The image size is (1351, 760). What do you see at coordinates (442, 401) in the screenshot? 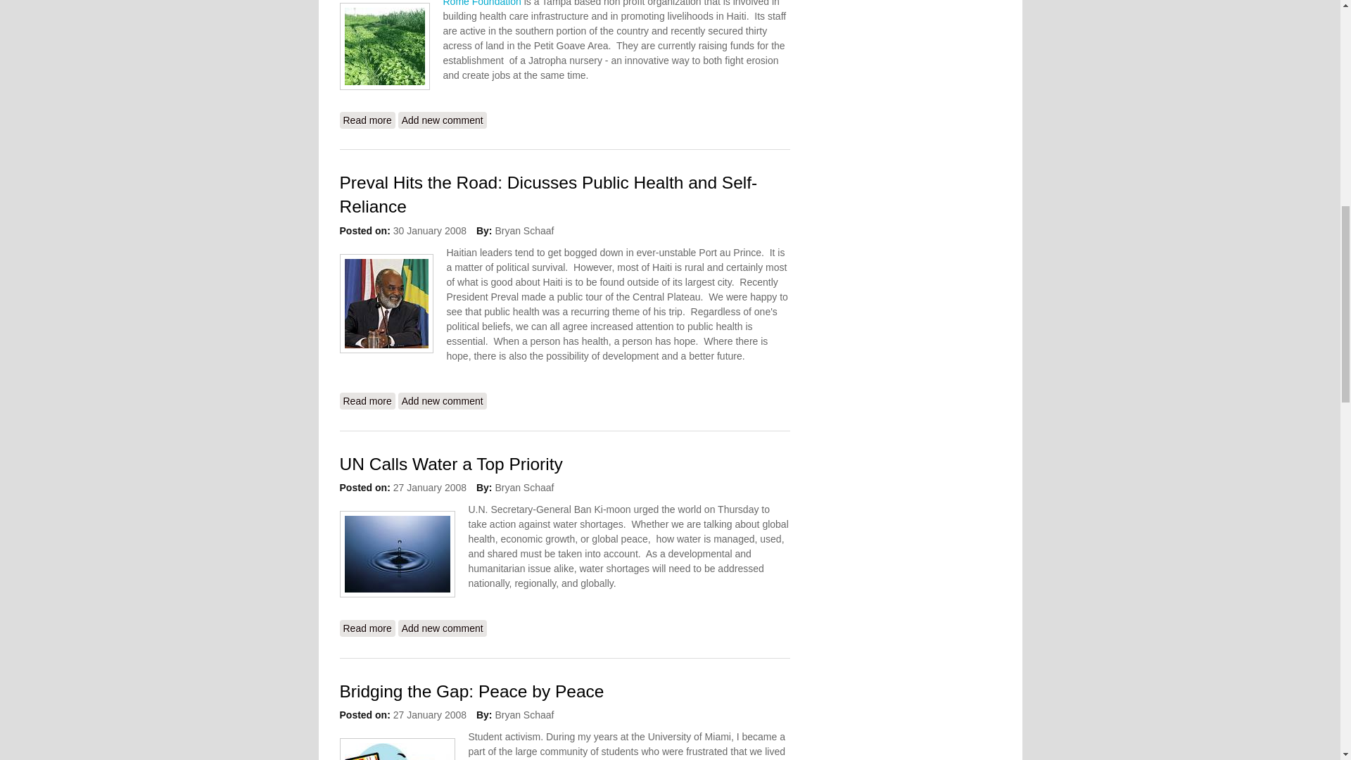
I see `Add new comment` at bounding box center [442, 401].